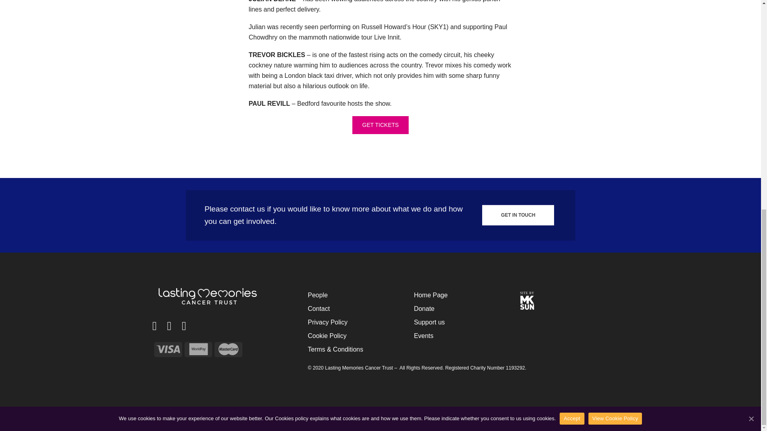 The height and width of the screenshot is (431, 767). What do you see at coordinates (380, 125) in the screenshot?
I see `GET TICKETS` at bounding box center [380, 125].